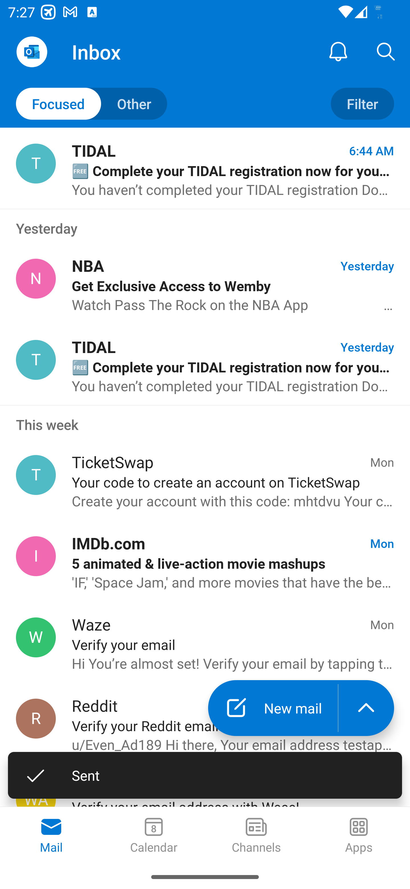  Describe the element at coordinates (386, 51) in the screenshot. I see `Search, , ` at that location.